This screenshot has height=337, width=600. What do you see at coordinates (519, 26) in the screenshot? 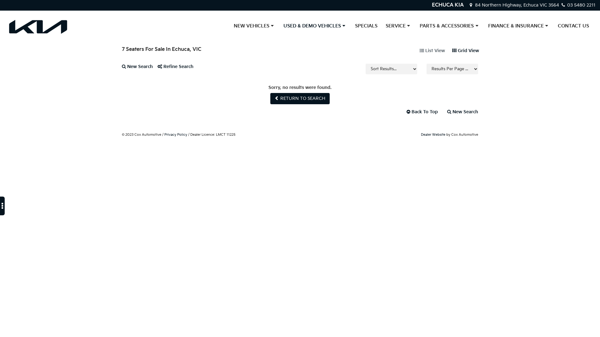
I see `FINANCE & INSURANCE` at bounding box center [519, 26].